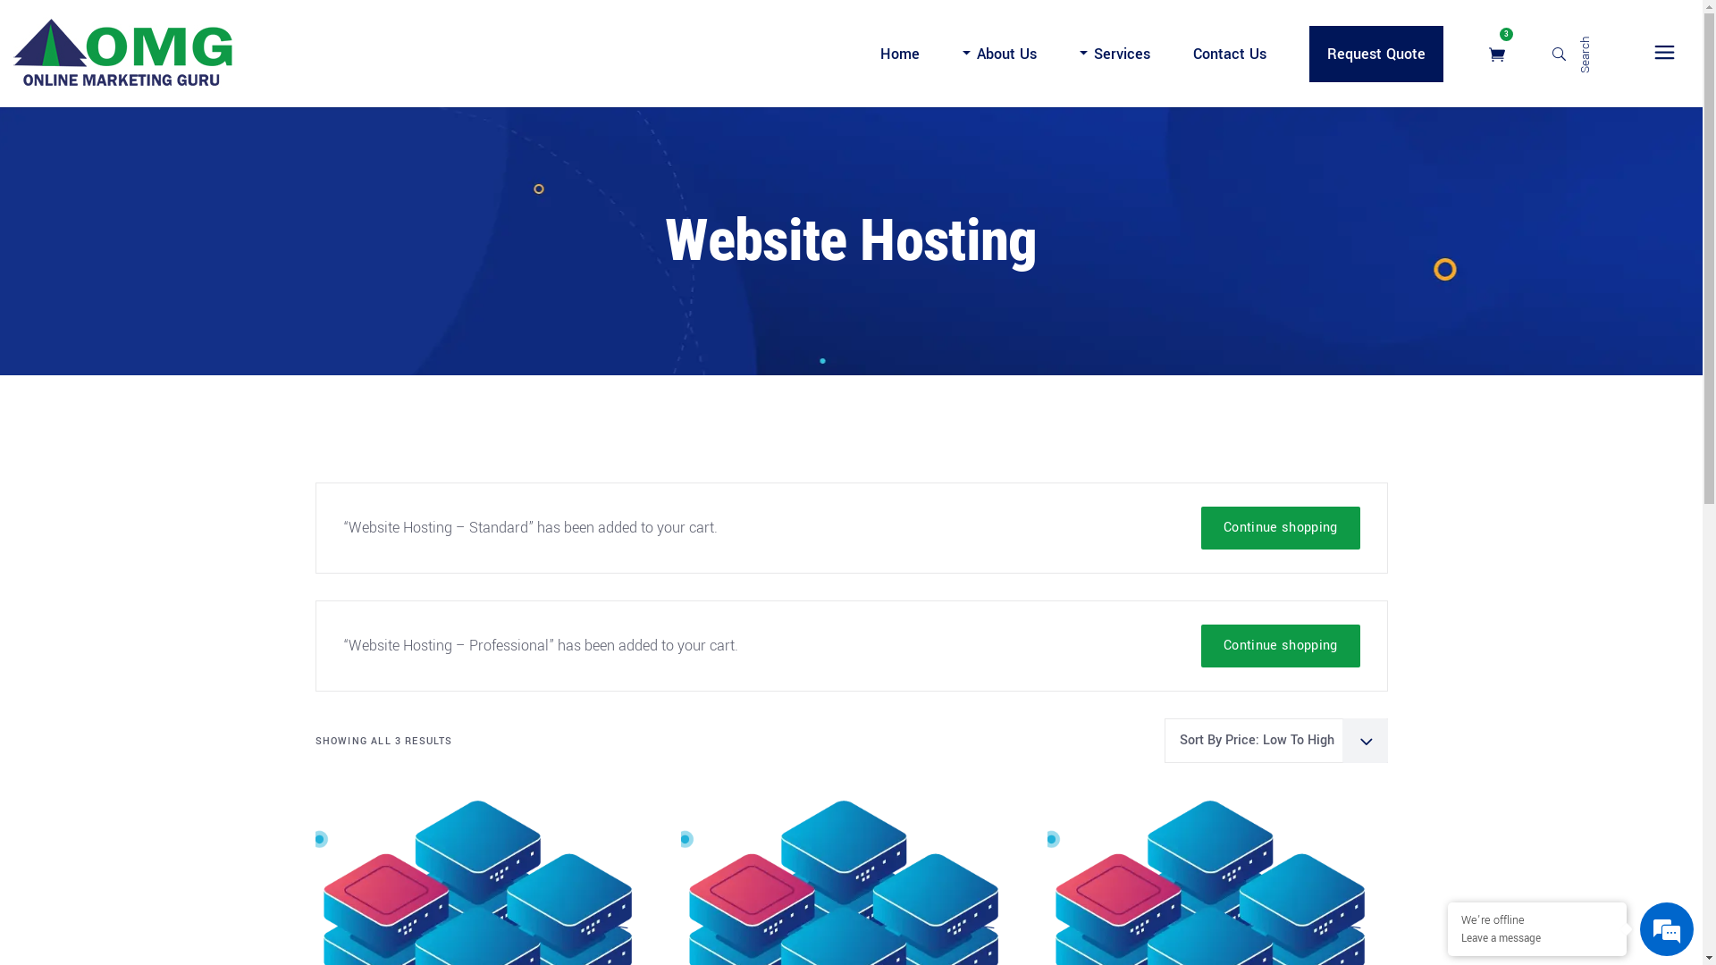  What do you see at coordinates (1280, 646) in the screenshot?
I see `Continue shopping` at bounding box center [1280, 646].